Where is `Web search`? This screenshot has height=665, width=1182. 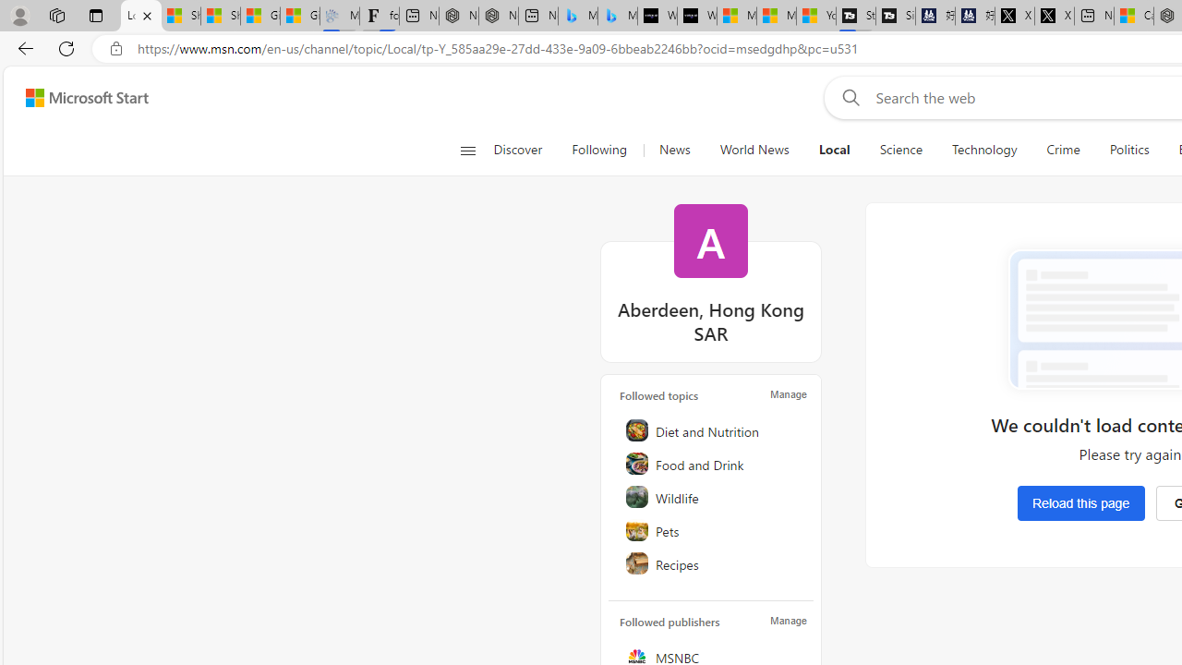 Web search is located at coordinates (848, 97).